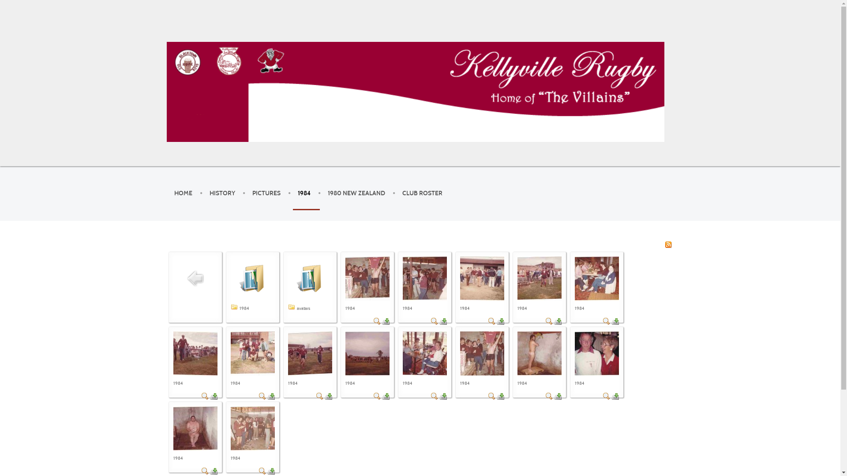  What do you see at coordinates (183, 193) in the screenshot?
I see `HOME` at bounding box center [183, 193].